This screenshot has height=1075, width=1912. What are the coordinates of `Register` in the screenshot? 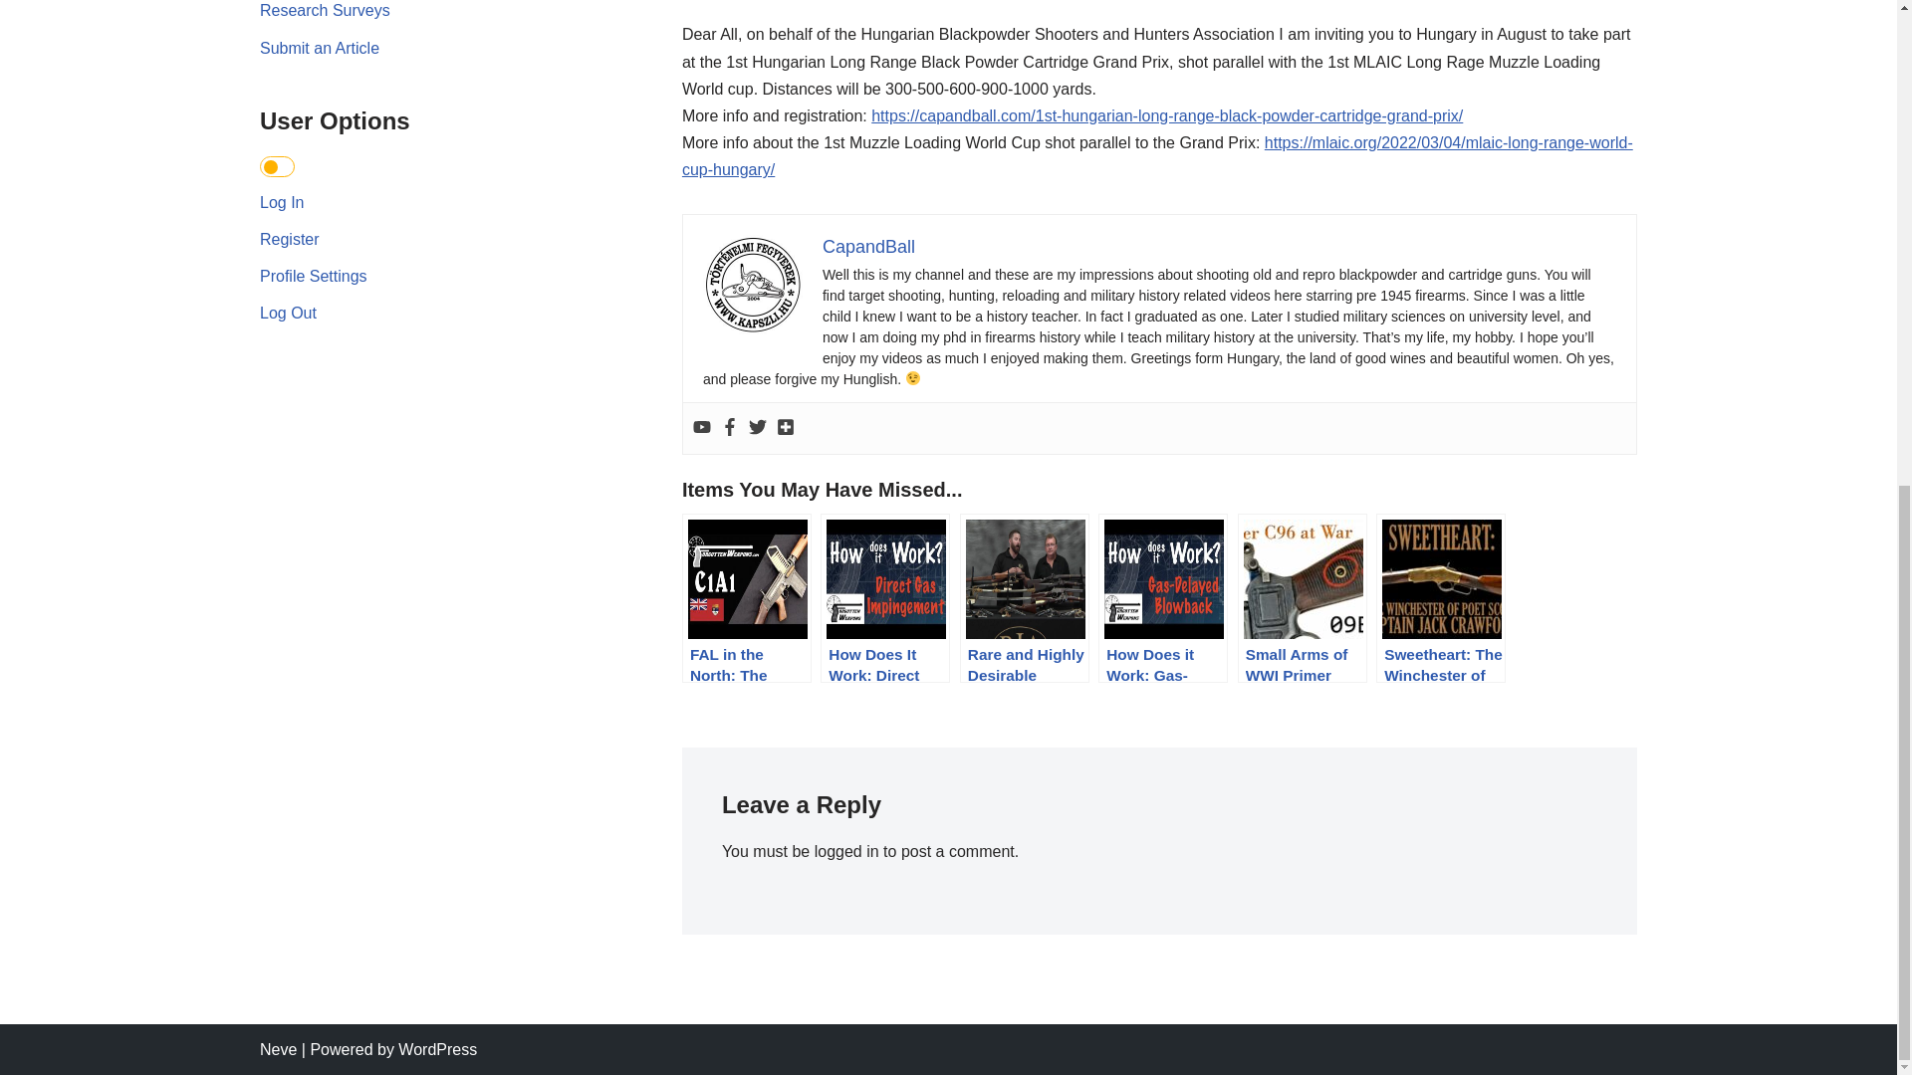 It's located at (289, 239).